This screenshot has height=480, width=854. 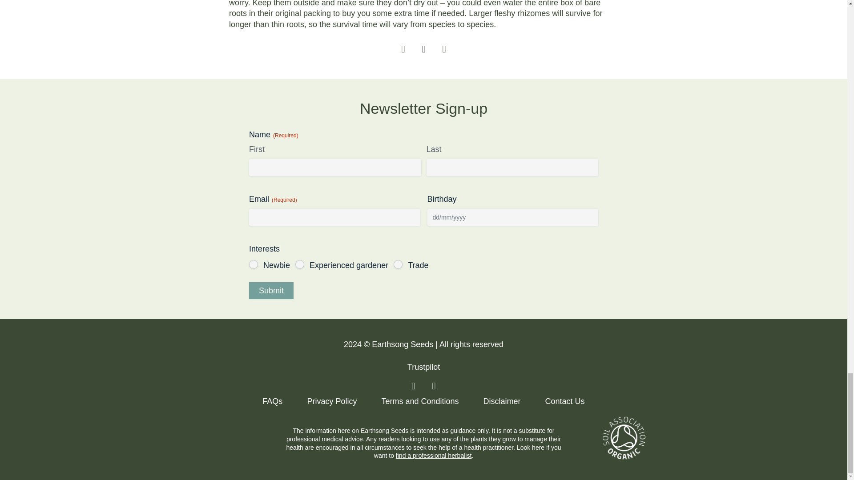 What do you see at coordinates (254, 264) in the screenshot?
I see `Newbie` at bounding box center [254, 264].